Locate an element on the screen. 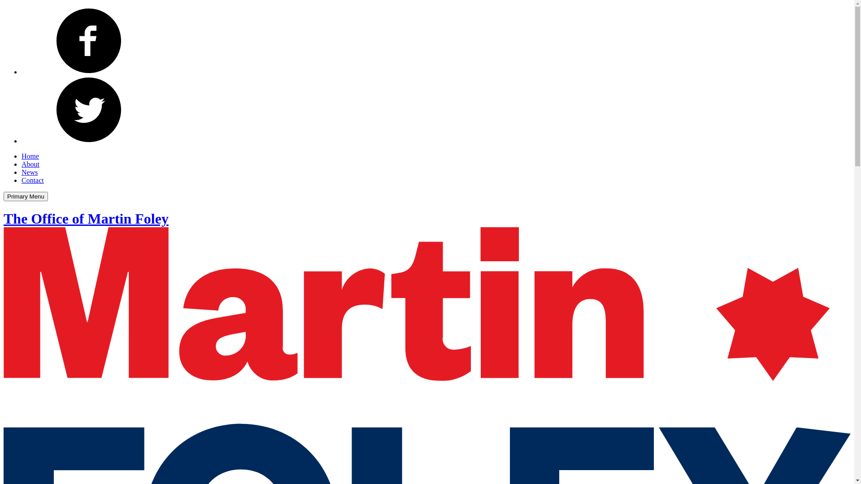  Twitter is located at coordinates (89, 141).